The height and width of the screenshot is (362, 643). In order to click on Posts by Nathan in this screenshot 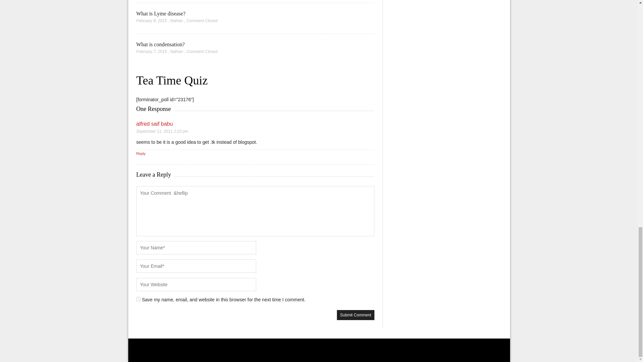, I will do `click(177, 21)`.